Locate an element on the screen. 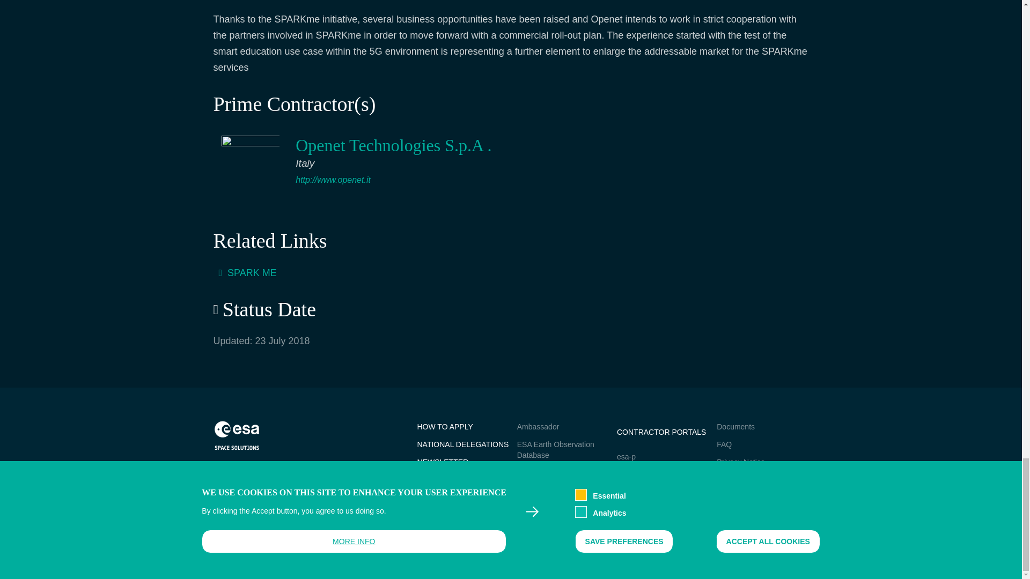 This screenshot has height=579, width=1030. EO Data Access is located at coordinates (544, 501).